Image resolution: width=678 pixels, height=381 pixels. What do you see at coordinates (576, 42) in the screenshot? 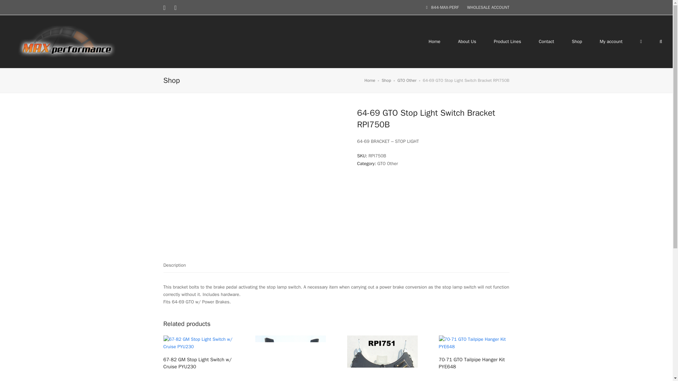
I see `Shop` at bounding box center [576, 42].